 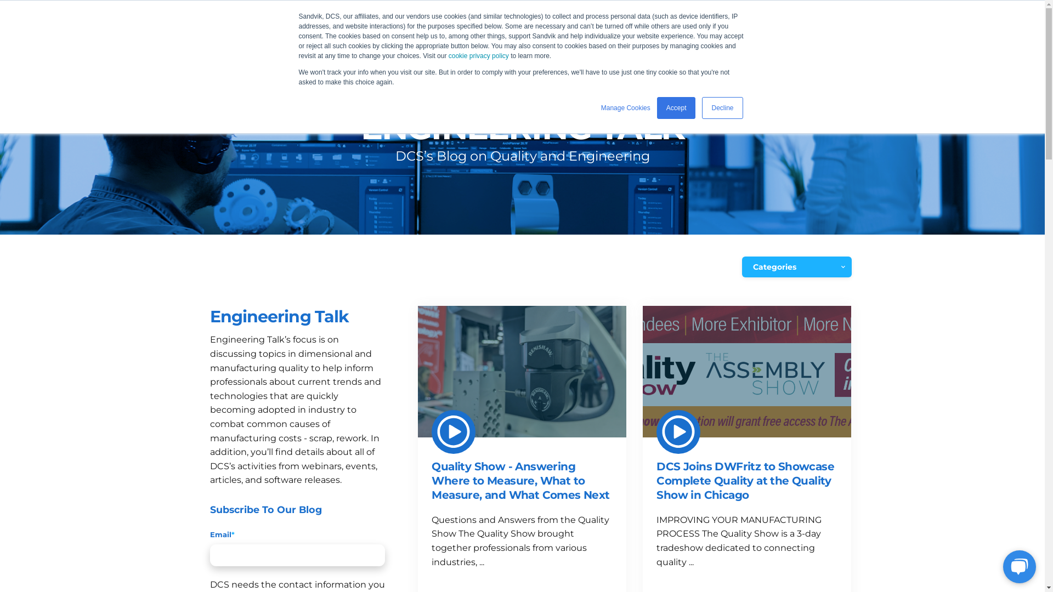 I want to click on BLOG, so click(x=709, y=44).